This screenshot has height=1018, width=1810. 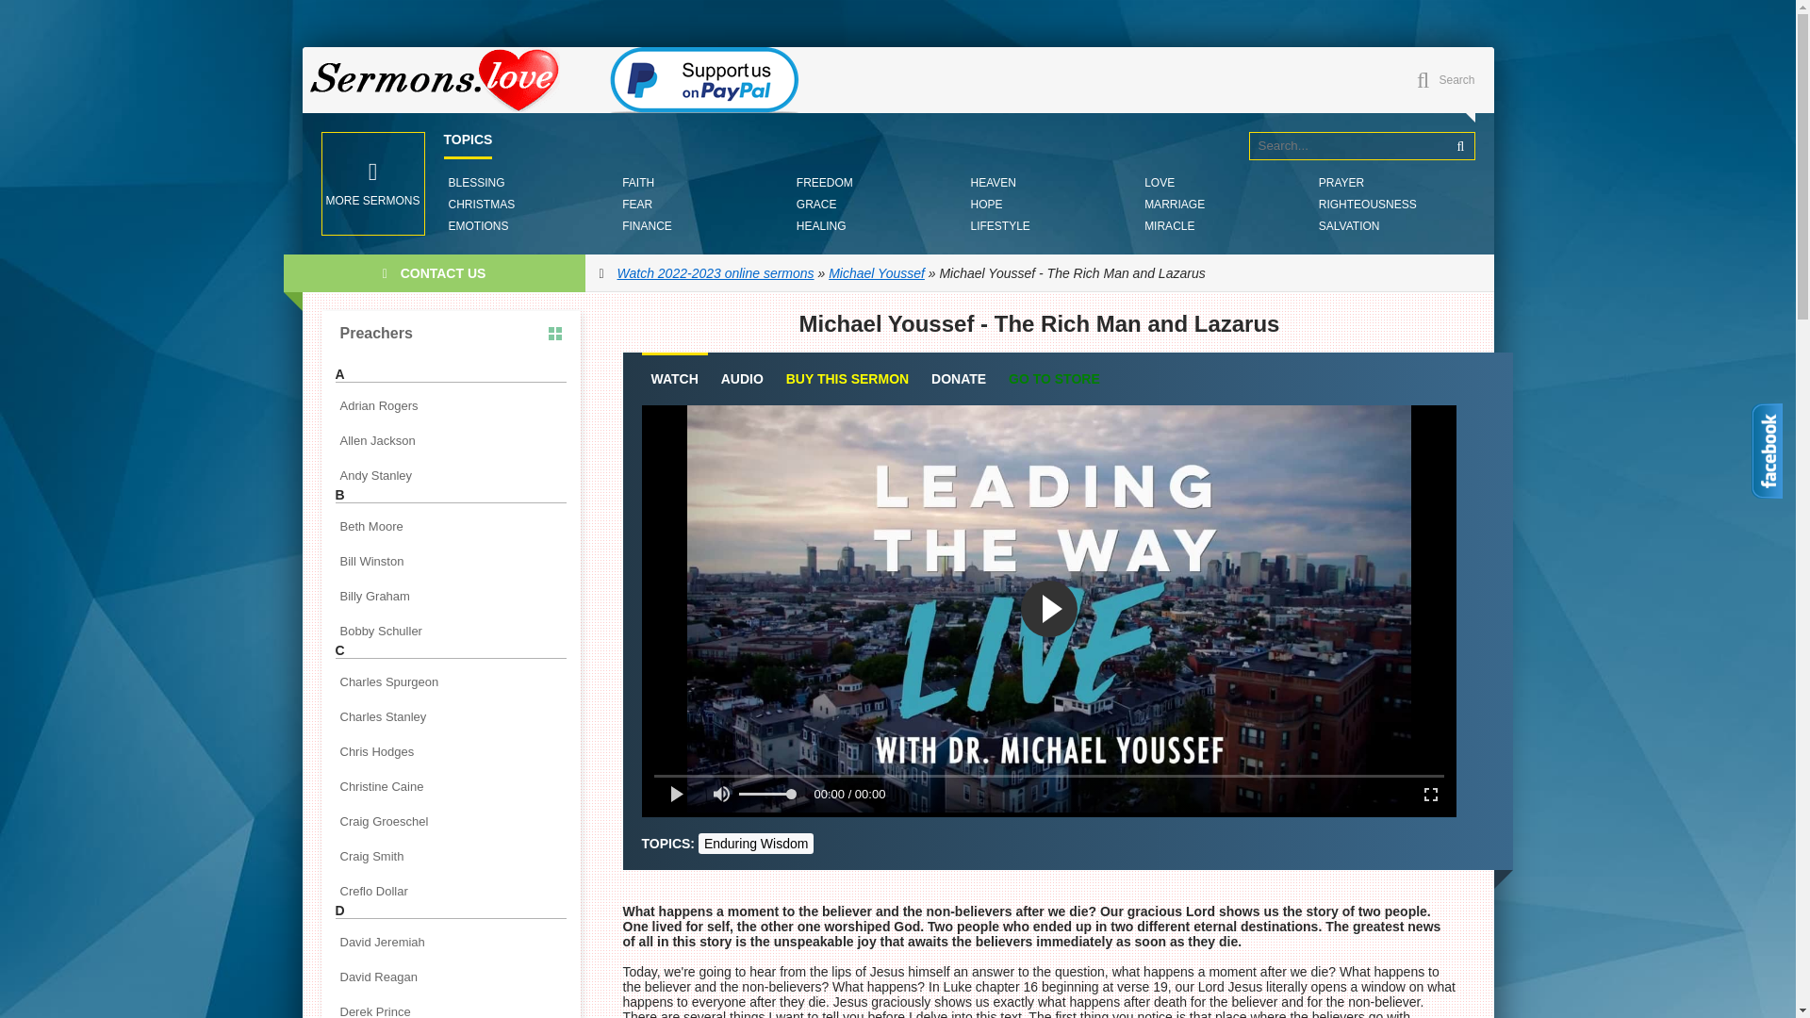 What do you see at coordinates (992, 183) in the screenshot?
I see `HEAVEN` at bounding box center [992, 183].